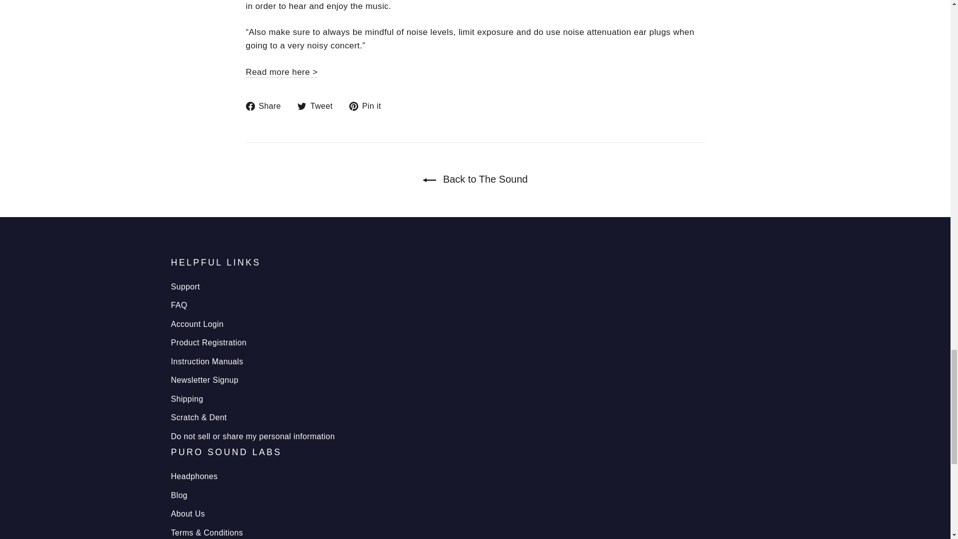  I want to click on Tweet on Twitter, so click(318, 106).